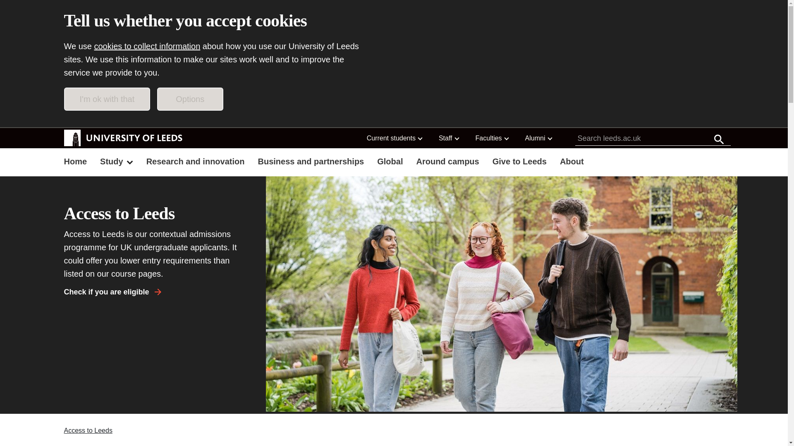  What do you see at coordinates (117, 162) in the screenshot?
I see `Study` at bounding box center [117, 162].